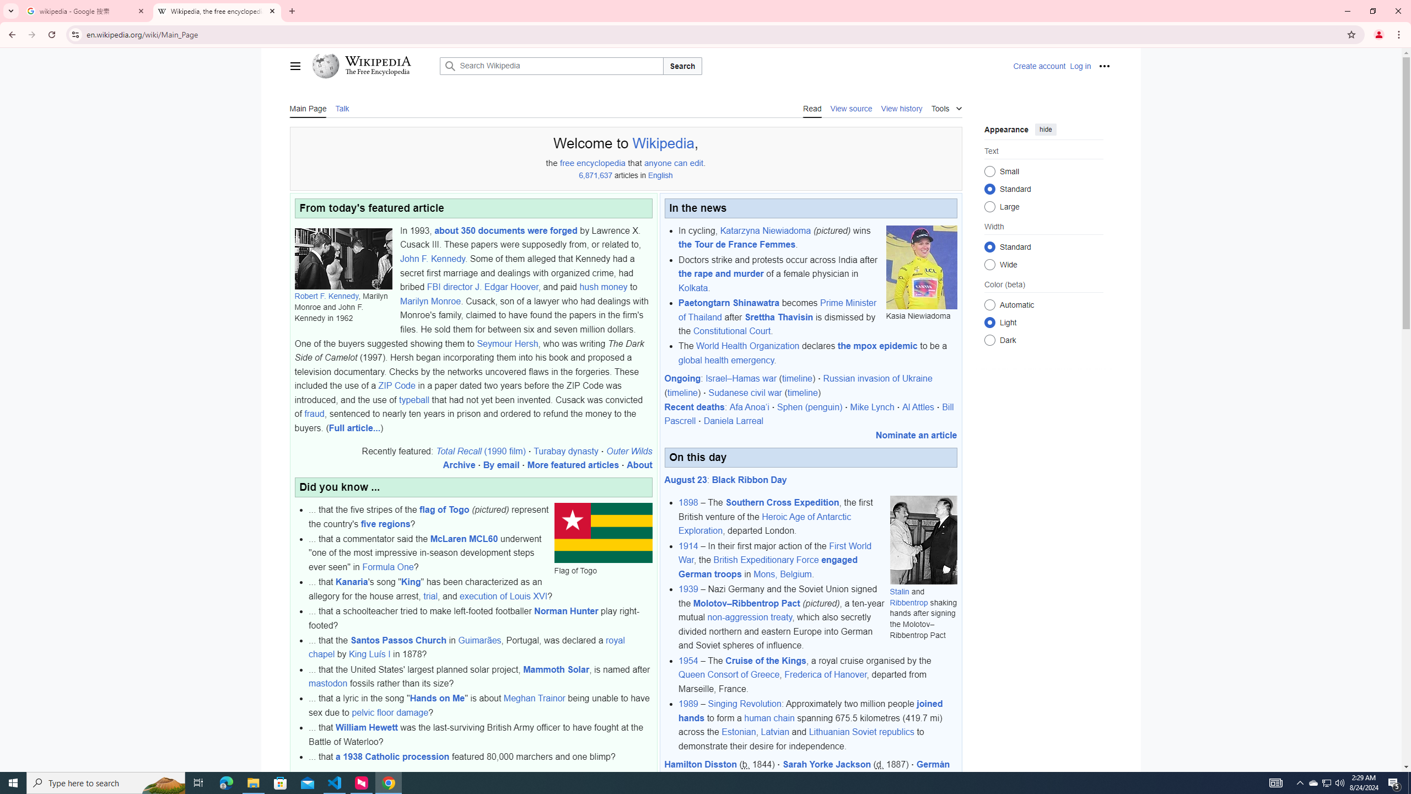 The image size is (1411, 794). What do you see at coordinates (721, 273) in the screenshot?
I see `the rape and murder` at bounding box center [721, 273].